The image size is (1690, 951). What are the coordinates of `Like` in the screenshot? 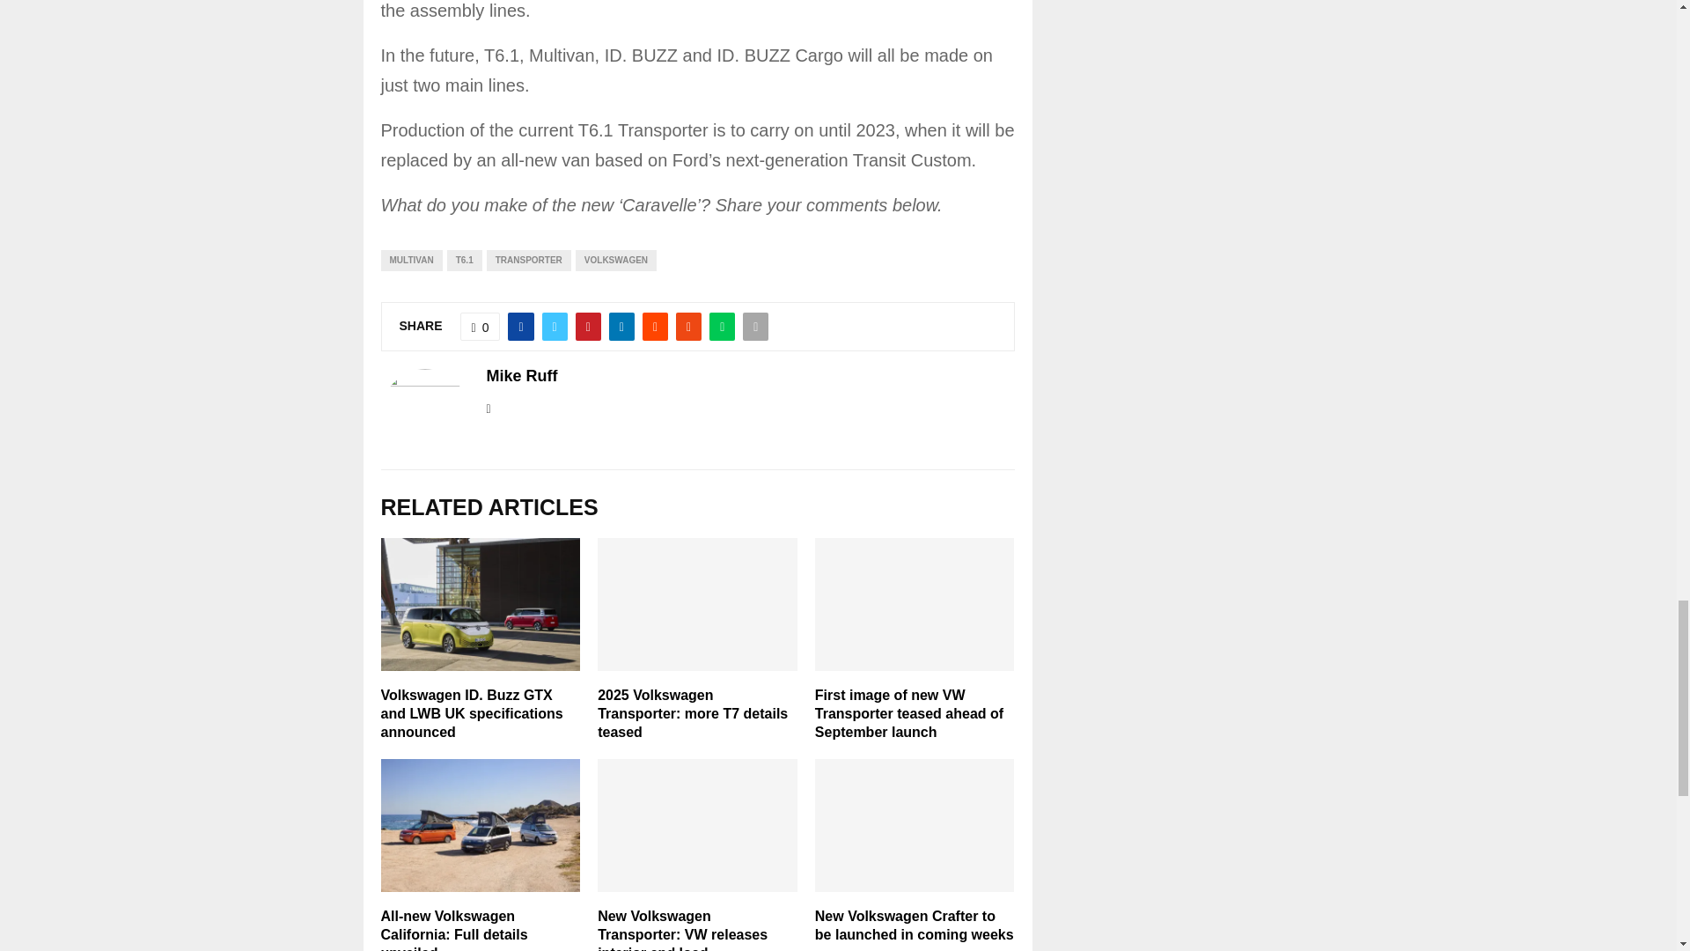 It's located at (480, 326).